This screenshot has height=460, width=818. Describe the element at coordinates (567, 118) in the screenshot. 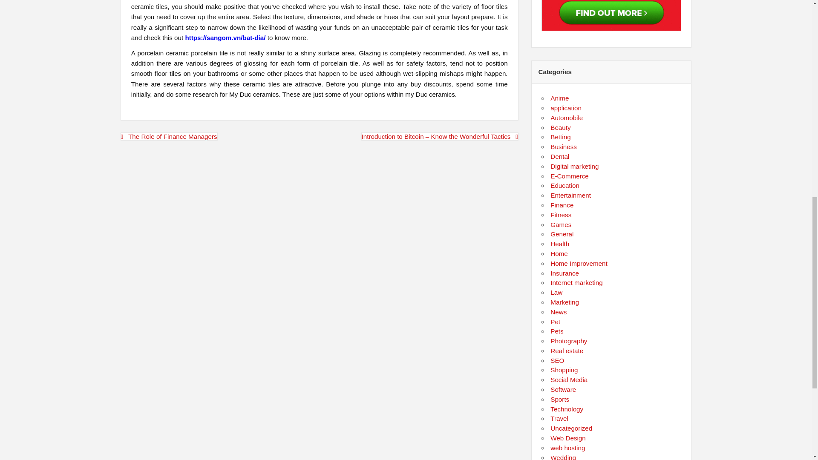

I see `Automobile` at that location.